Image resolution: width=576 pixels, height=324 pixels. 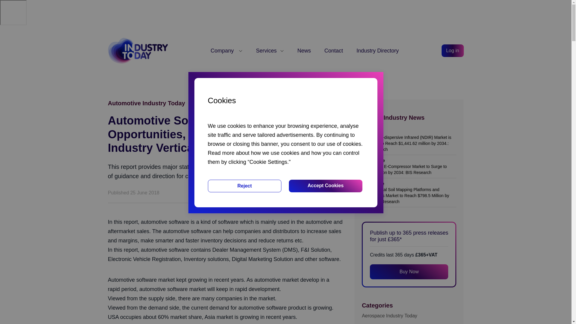 What do you see at coordinates (226, 50) in the screenshot?
I see `Company` at bounding box center [226, 50].